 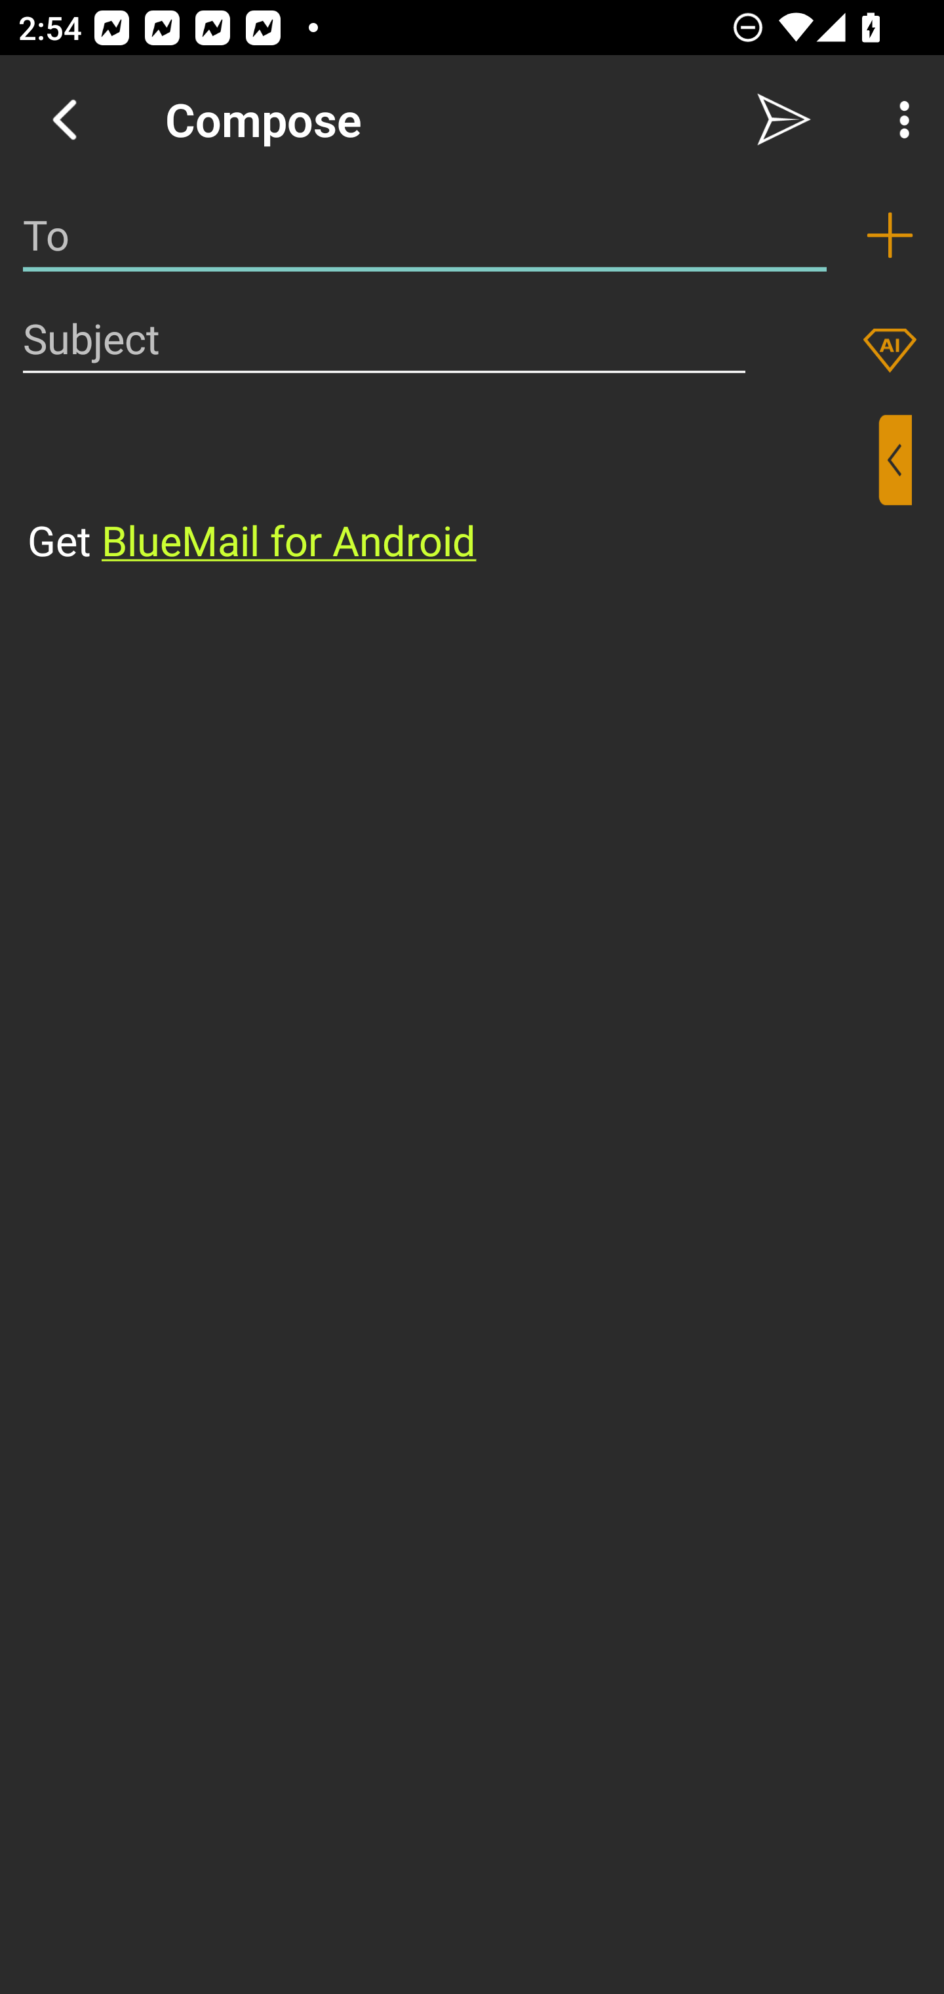 I want to click on Add recipient (To), so click(x=890, y=235).